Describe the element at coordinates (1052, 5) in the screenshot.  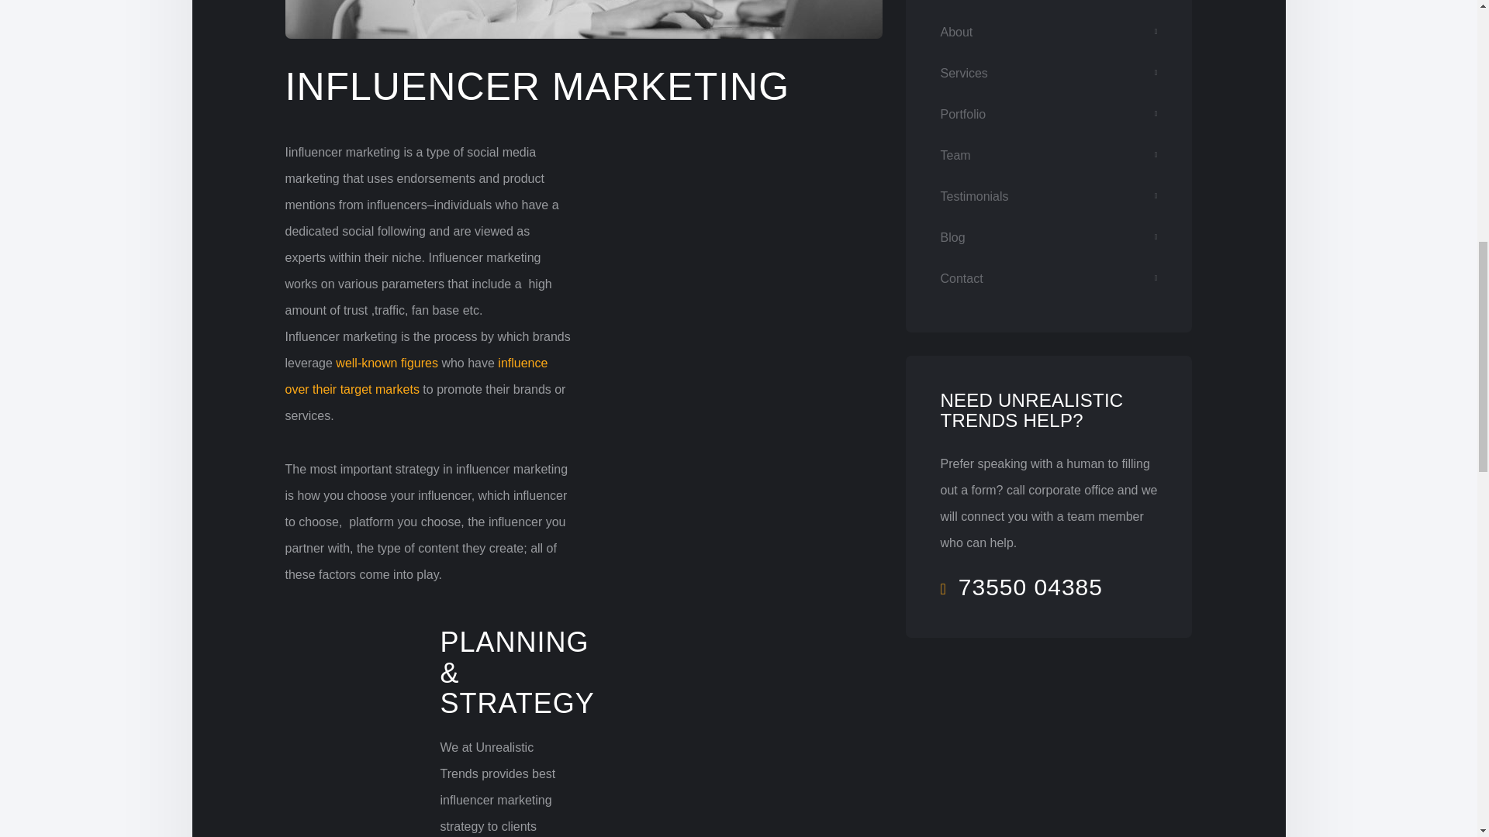
I see `Dark Home New` at that location.